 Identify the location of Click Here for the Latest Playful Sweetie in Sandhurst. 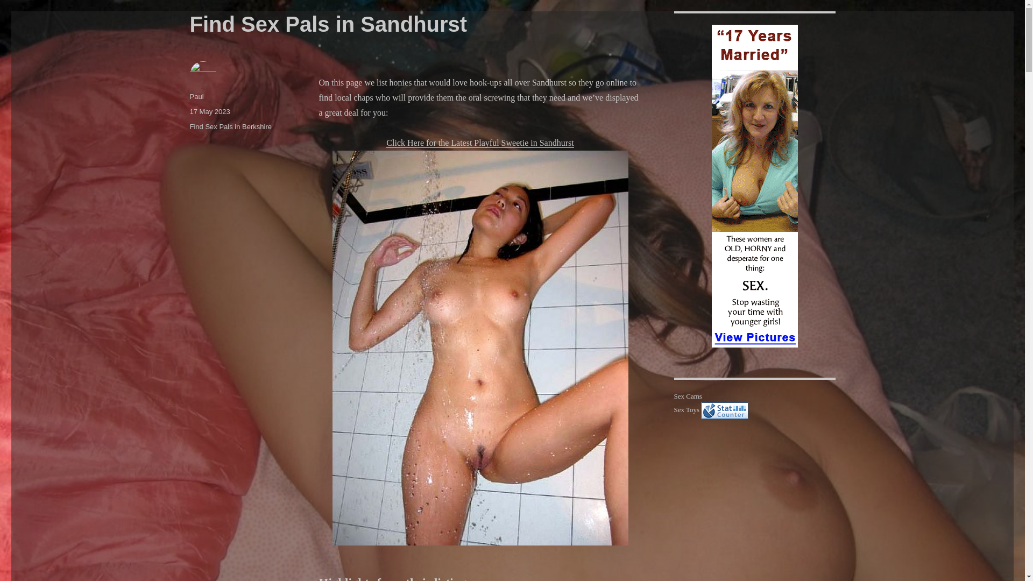
(480, 143).